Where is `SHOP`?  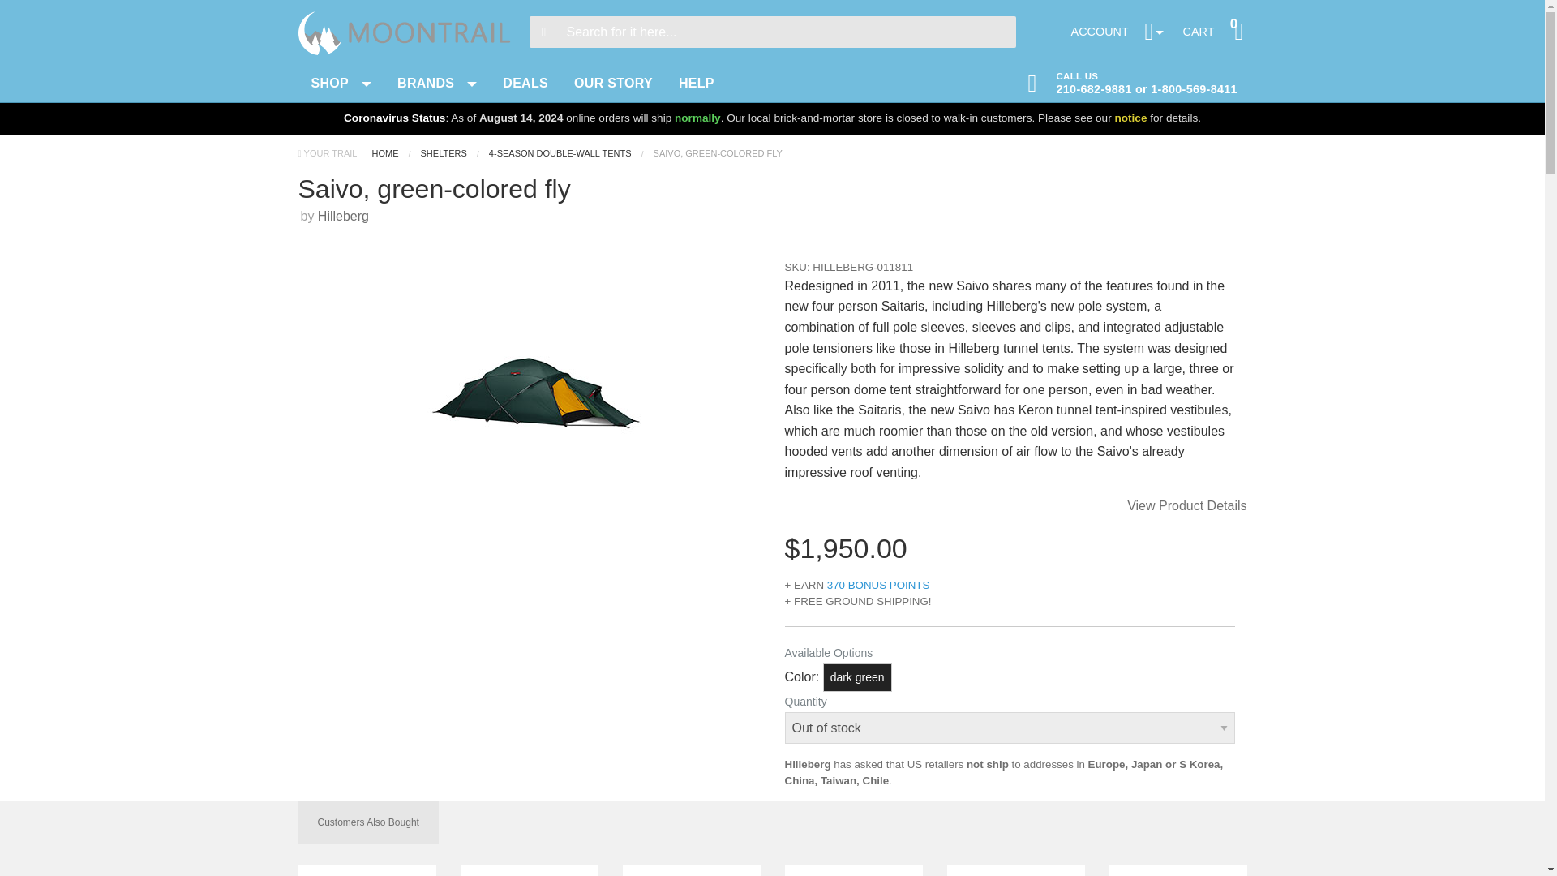
SHOP is located at coordinates (1135, 81).